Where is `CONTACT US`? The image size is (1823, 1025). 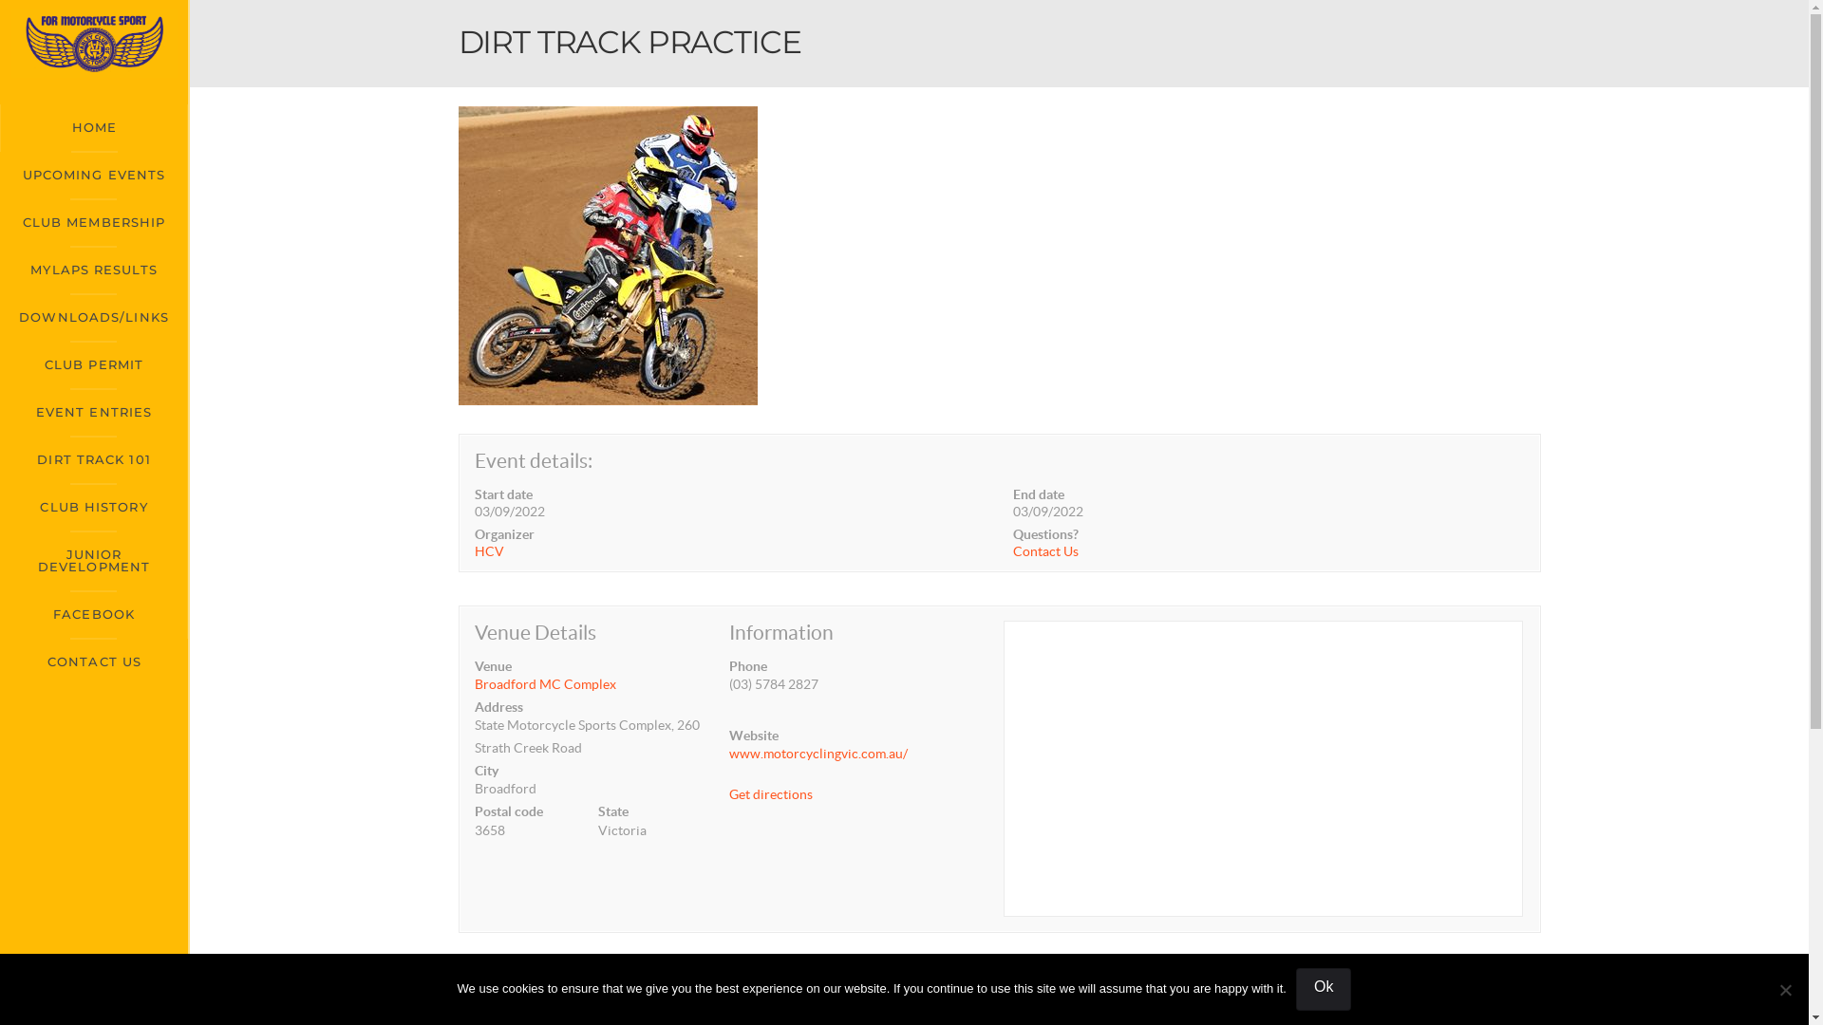 CONTACT US is located at coordinates (94, 662).